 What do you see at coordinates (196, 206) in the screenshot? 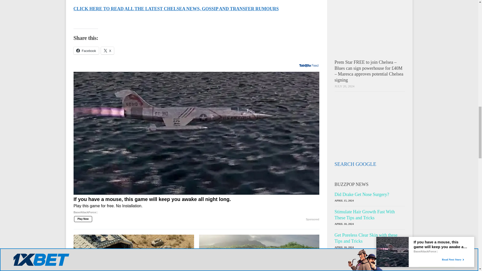
I see `"Description: Play this game for free. No Installation."` at bounding box center [196, 206].